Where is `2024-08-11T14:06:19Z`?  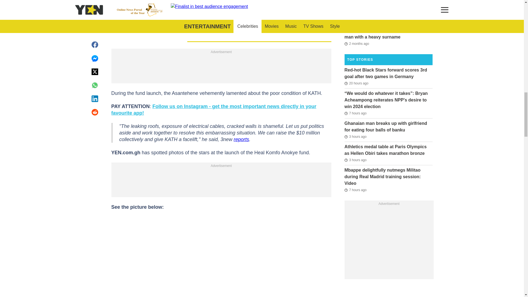 2024-08-11T14:06:19Z is located at coordinates (355, 113).